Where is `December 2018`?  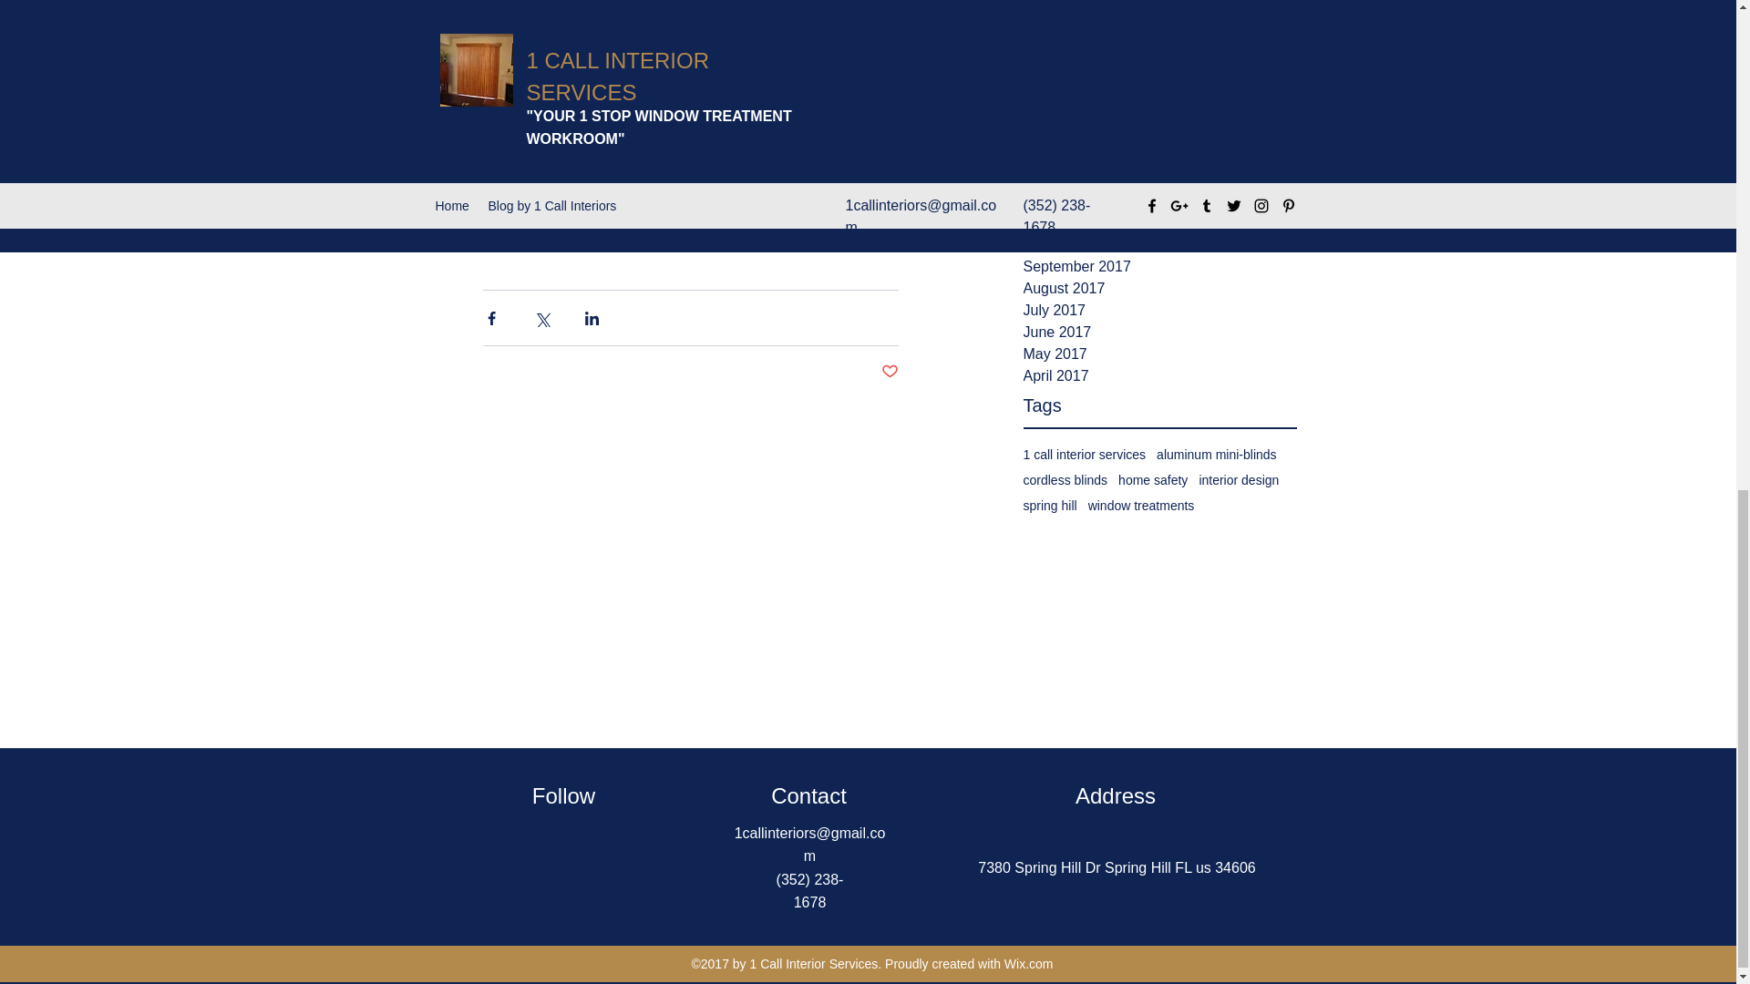
December 2018 is located at coordinates (1159, 135).